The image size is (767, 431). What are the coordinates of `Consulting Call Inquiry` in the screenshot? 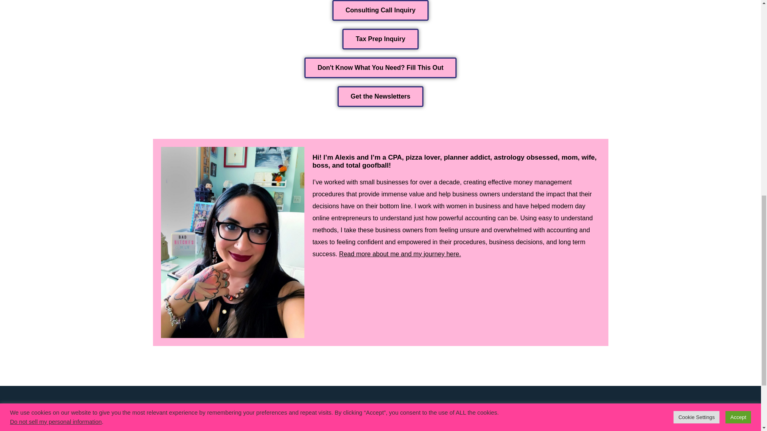 It's located at (380, 10).